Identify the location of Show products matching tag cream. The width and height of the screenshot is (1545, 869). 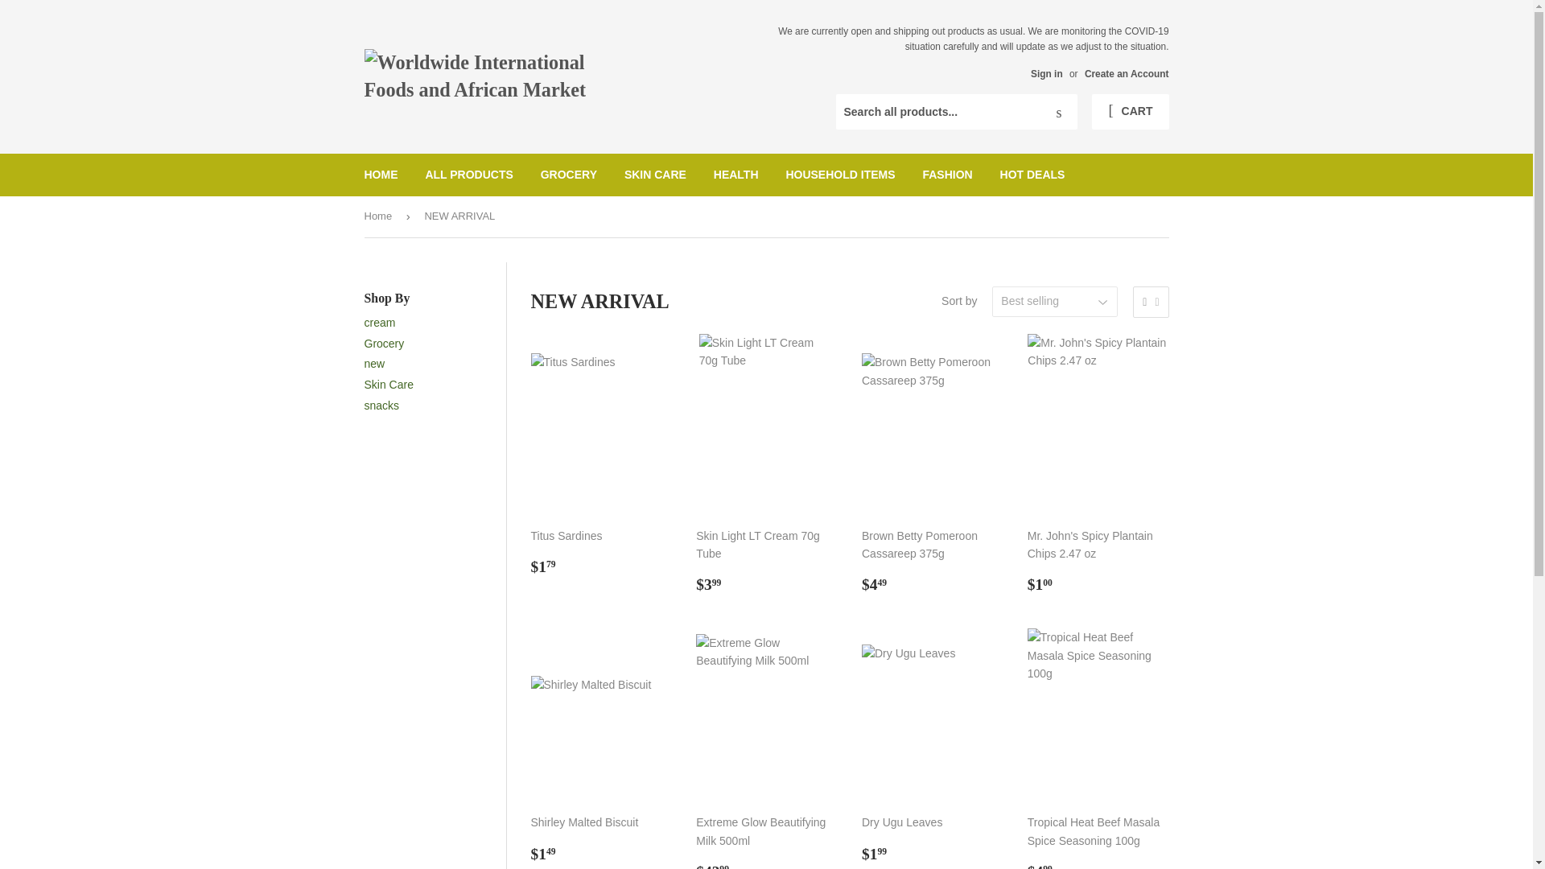
(379, 323).